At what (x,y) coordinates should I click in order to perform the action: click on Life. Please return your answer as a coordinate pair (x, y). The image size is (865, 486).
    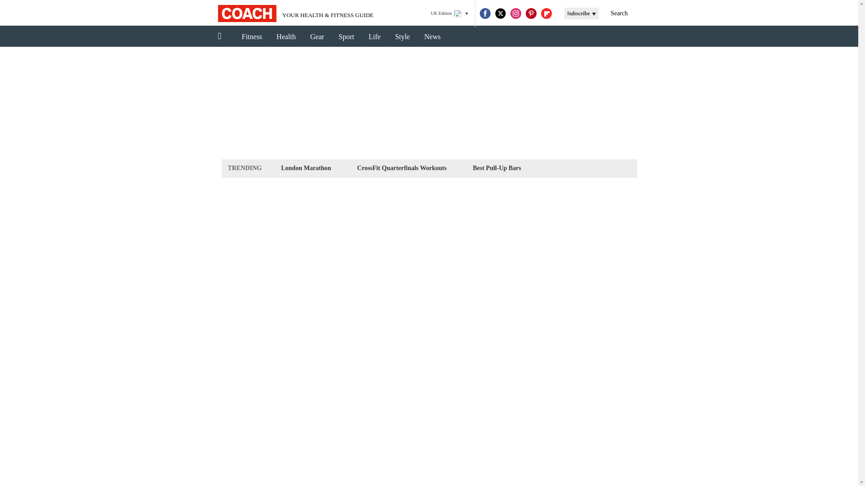
    Looking at the image, I should click on (374, 37).